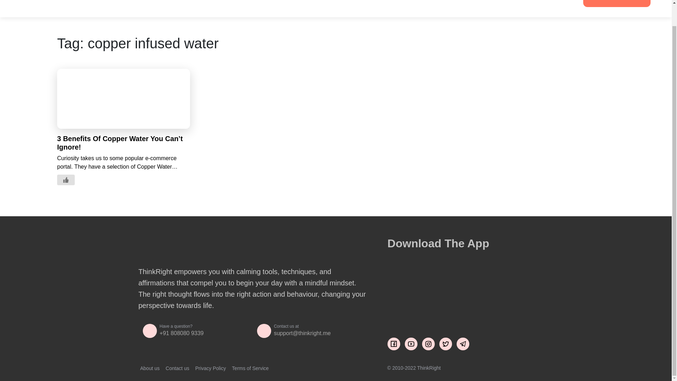 This screenshot has height=381, width=677. Describe the element at coordinates (185, 4) in the screenshot. I see `Articles` at that location.